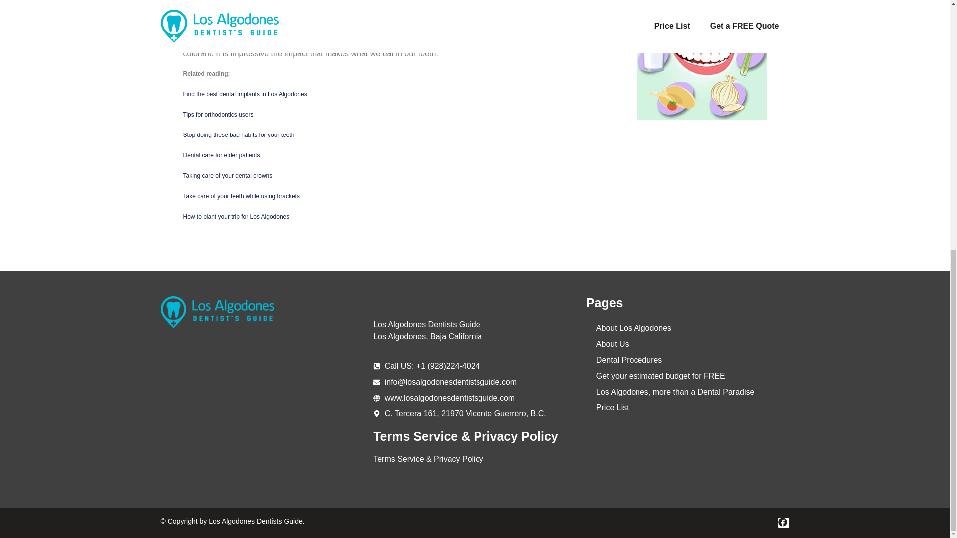  I want to click on Find the best dental implants in Los Algodones, so click(245, 94).